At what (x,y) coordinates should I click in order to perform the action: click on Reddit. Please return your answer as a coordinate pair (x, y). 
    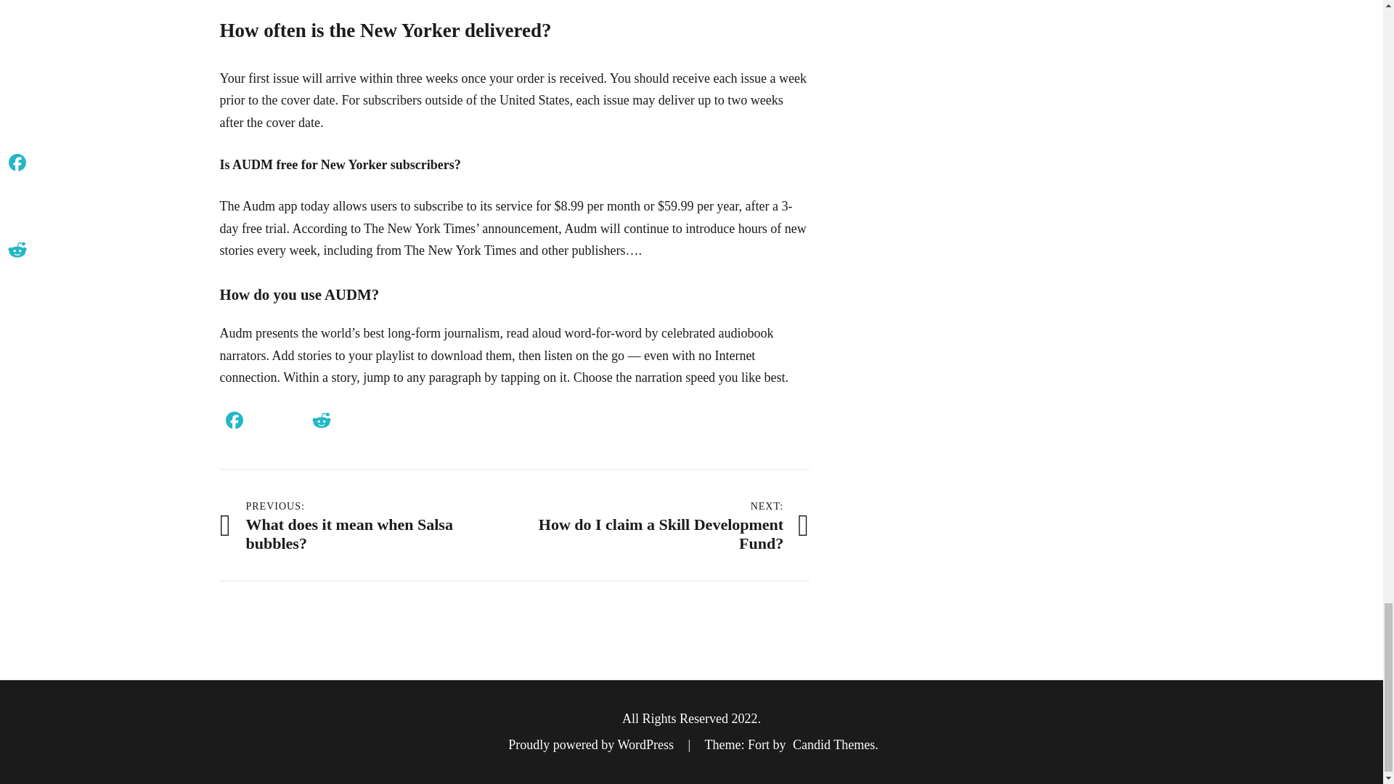
    Looking at the image, I should click on (366, 524).